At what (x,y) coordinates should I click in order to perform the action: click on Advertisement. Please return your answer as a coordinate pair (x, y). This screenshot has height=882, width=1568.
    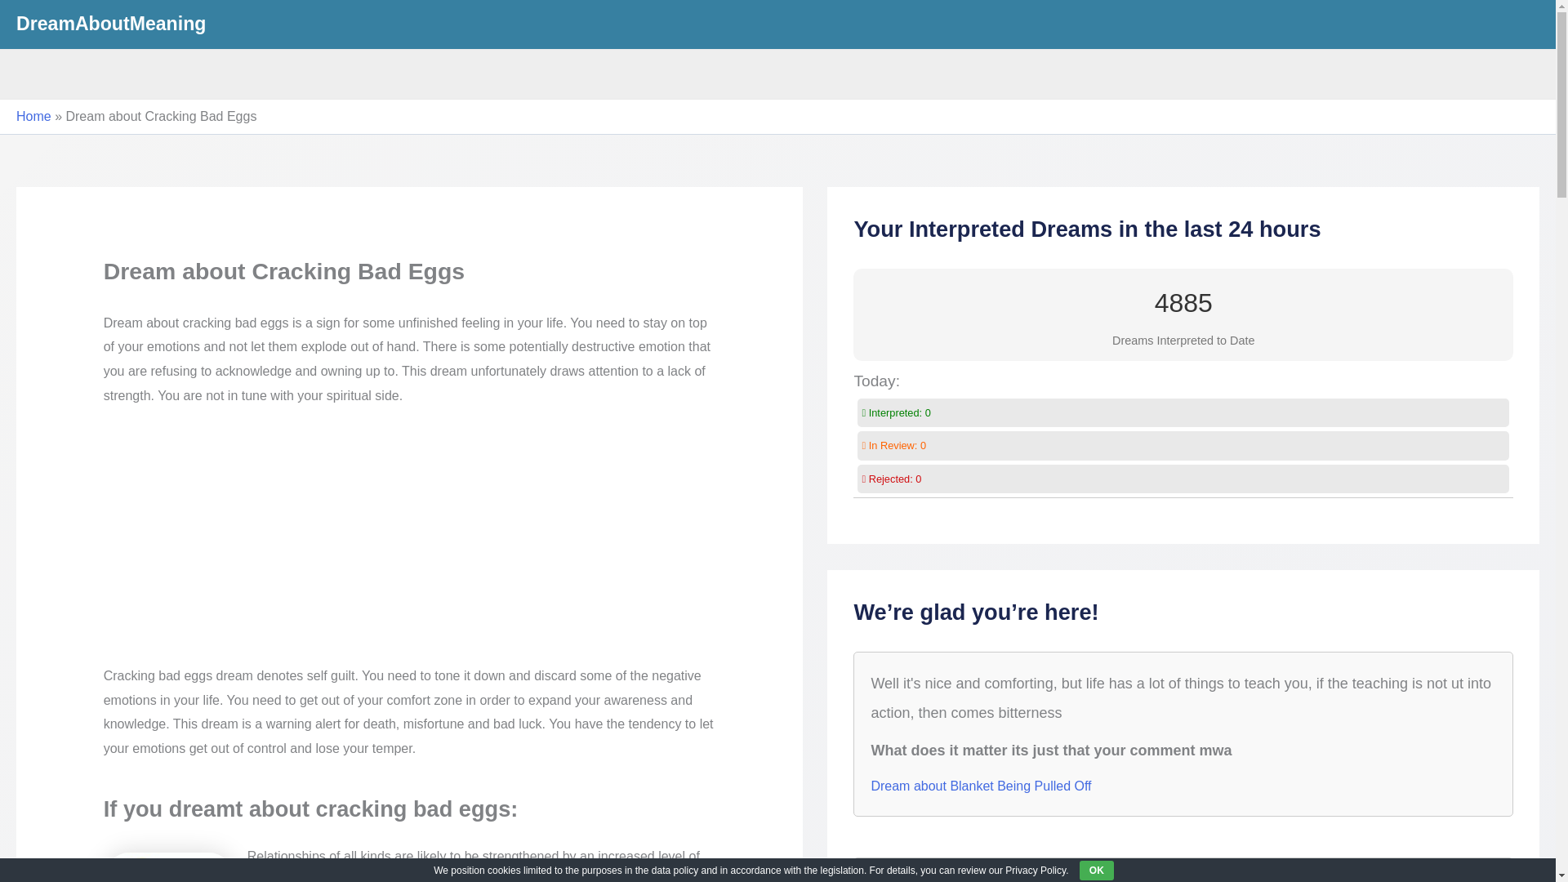
    Looking at the image, I should click on (410, 542).